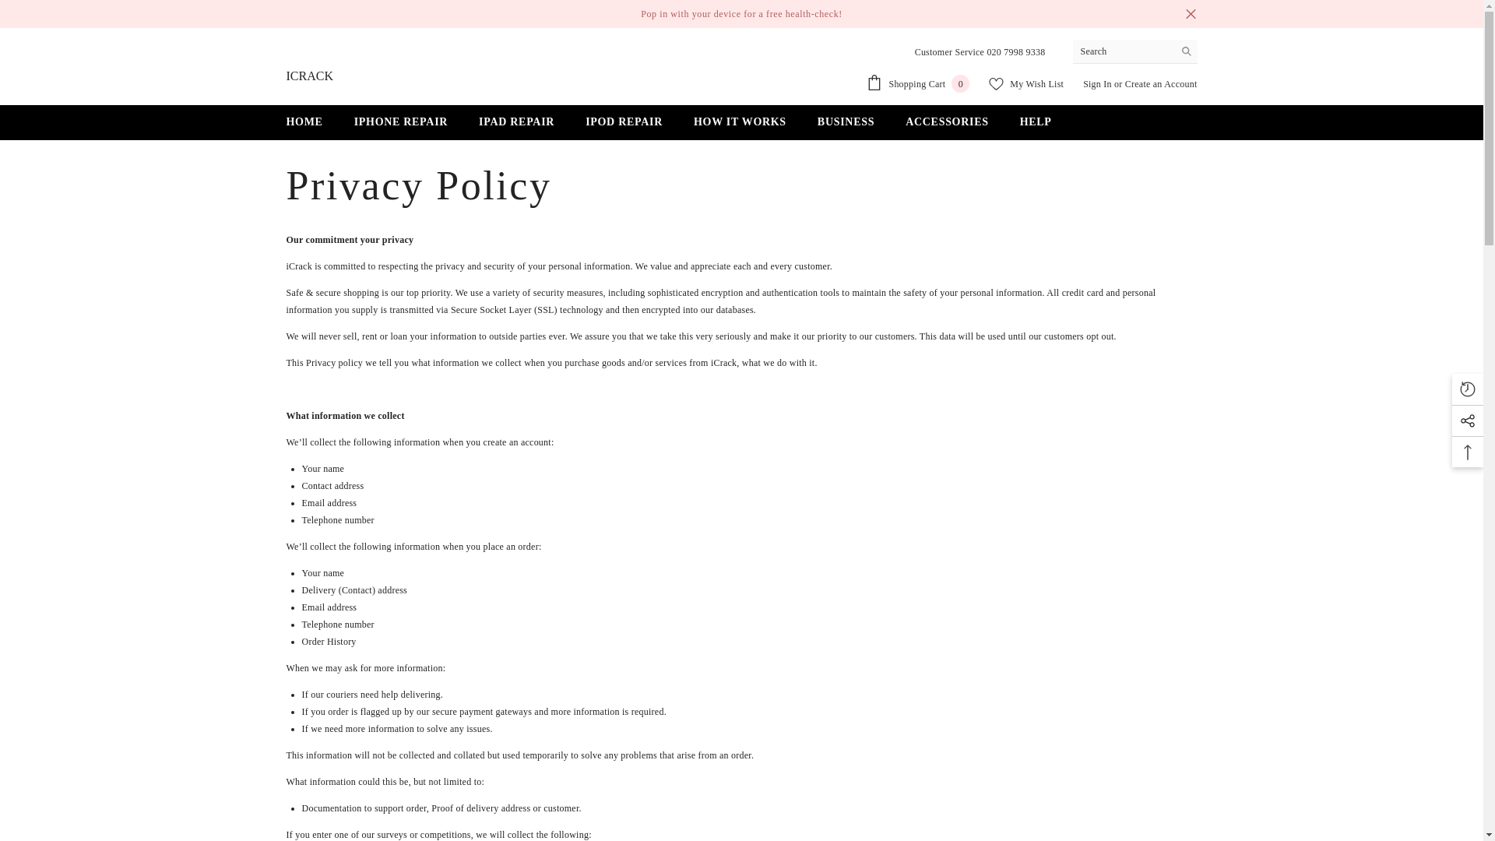  What do you see at coordinates (1098, 84) in the screenshot?
I see `Sign In` at bounding box center [1098, 84].